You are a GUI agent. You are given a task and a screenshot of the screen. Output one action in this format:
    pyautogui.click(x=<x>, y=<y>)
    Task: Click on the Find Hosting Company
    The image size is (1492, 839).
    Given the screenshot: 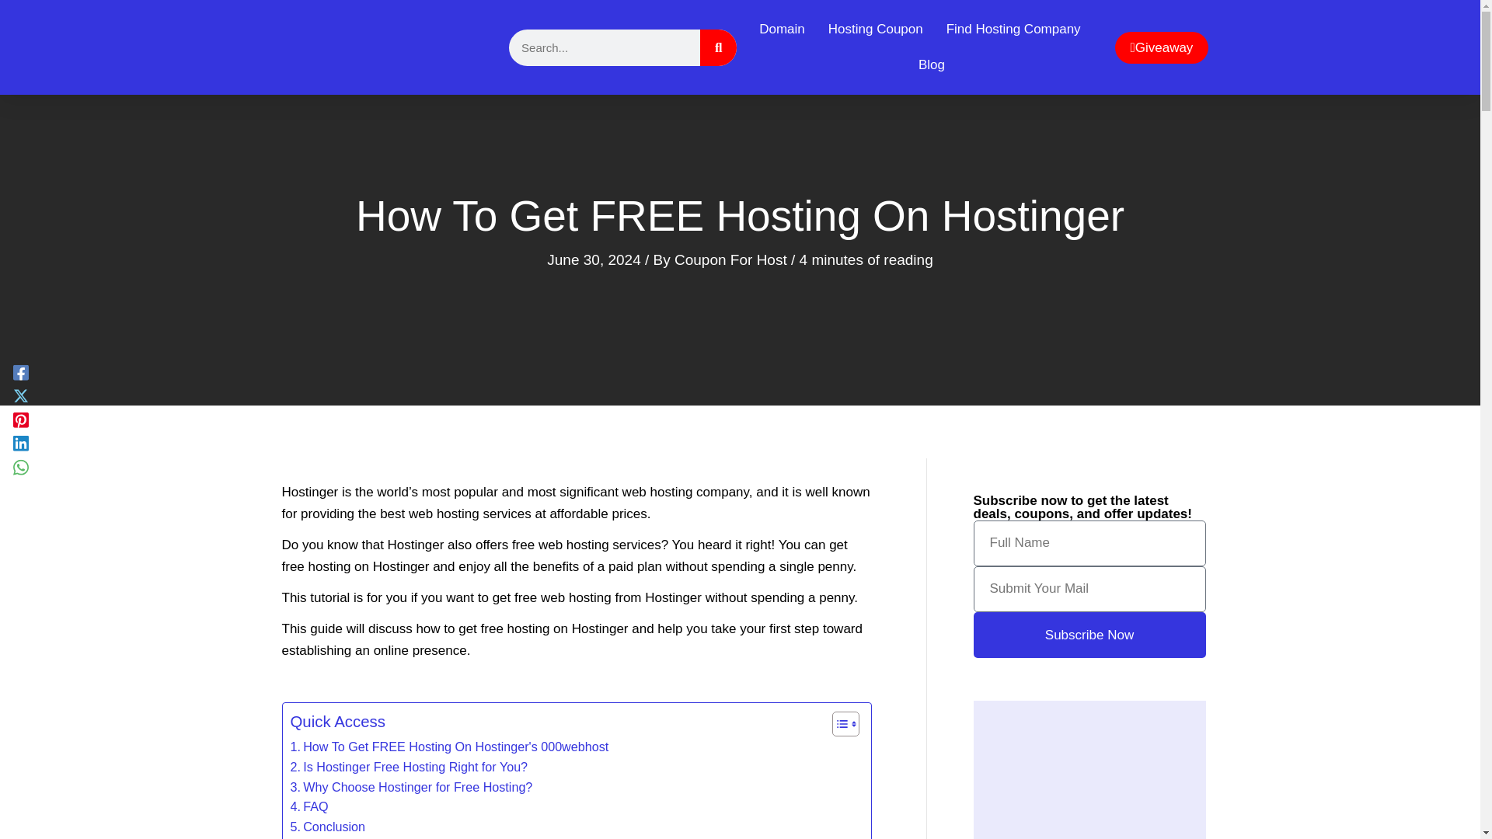 What is the action you would take?
    pyautogui.click(x=1013, y=30)
    